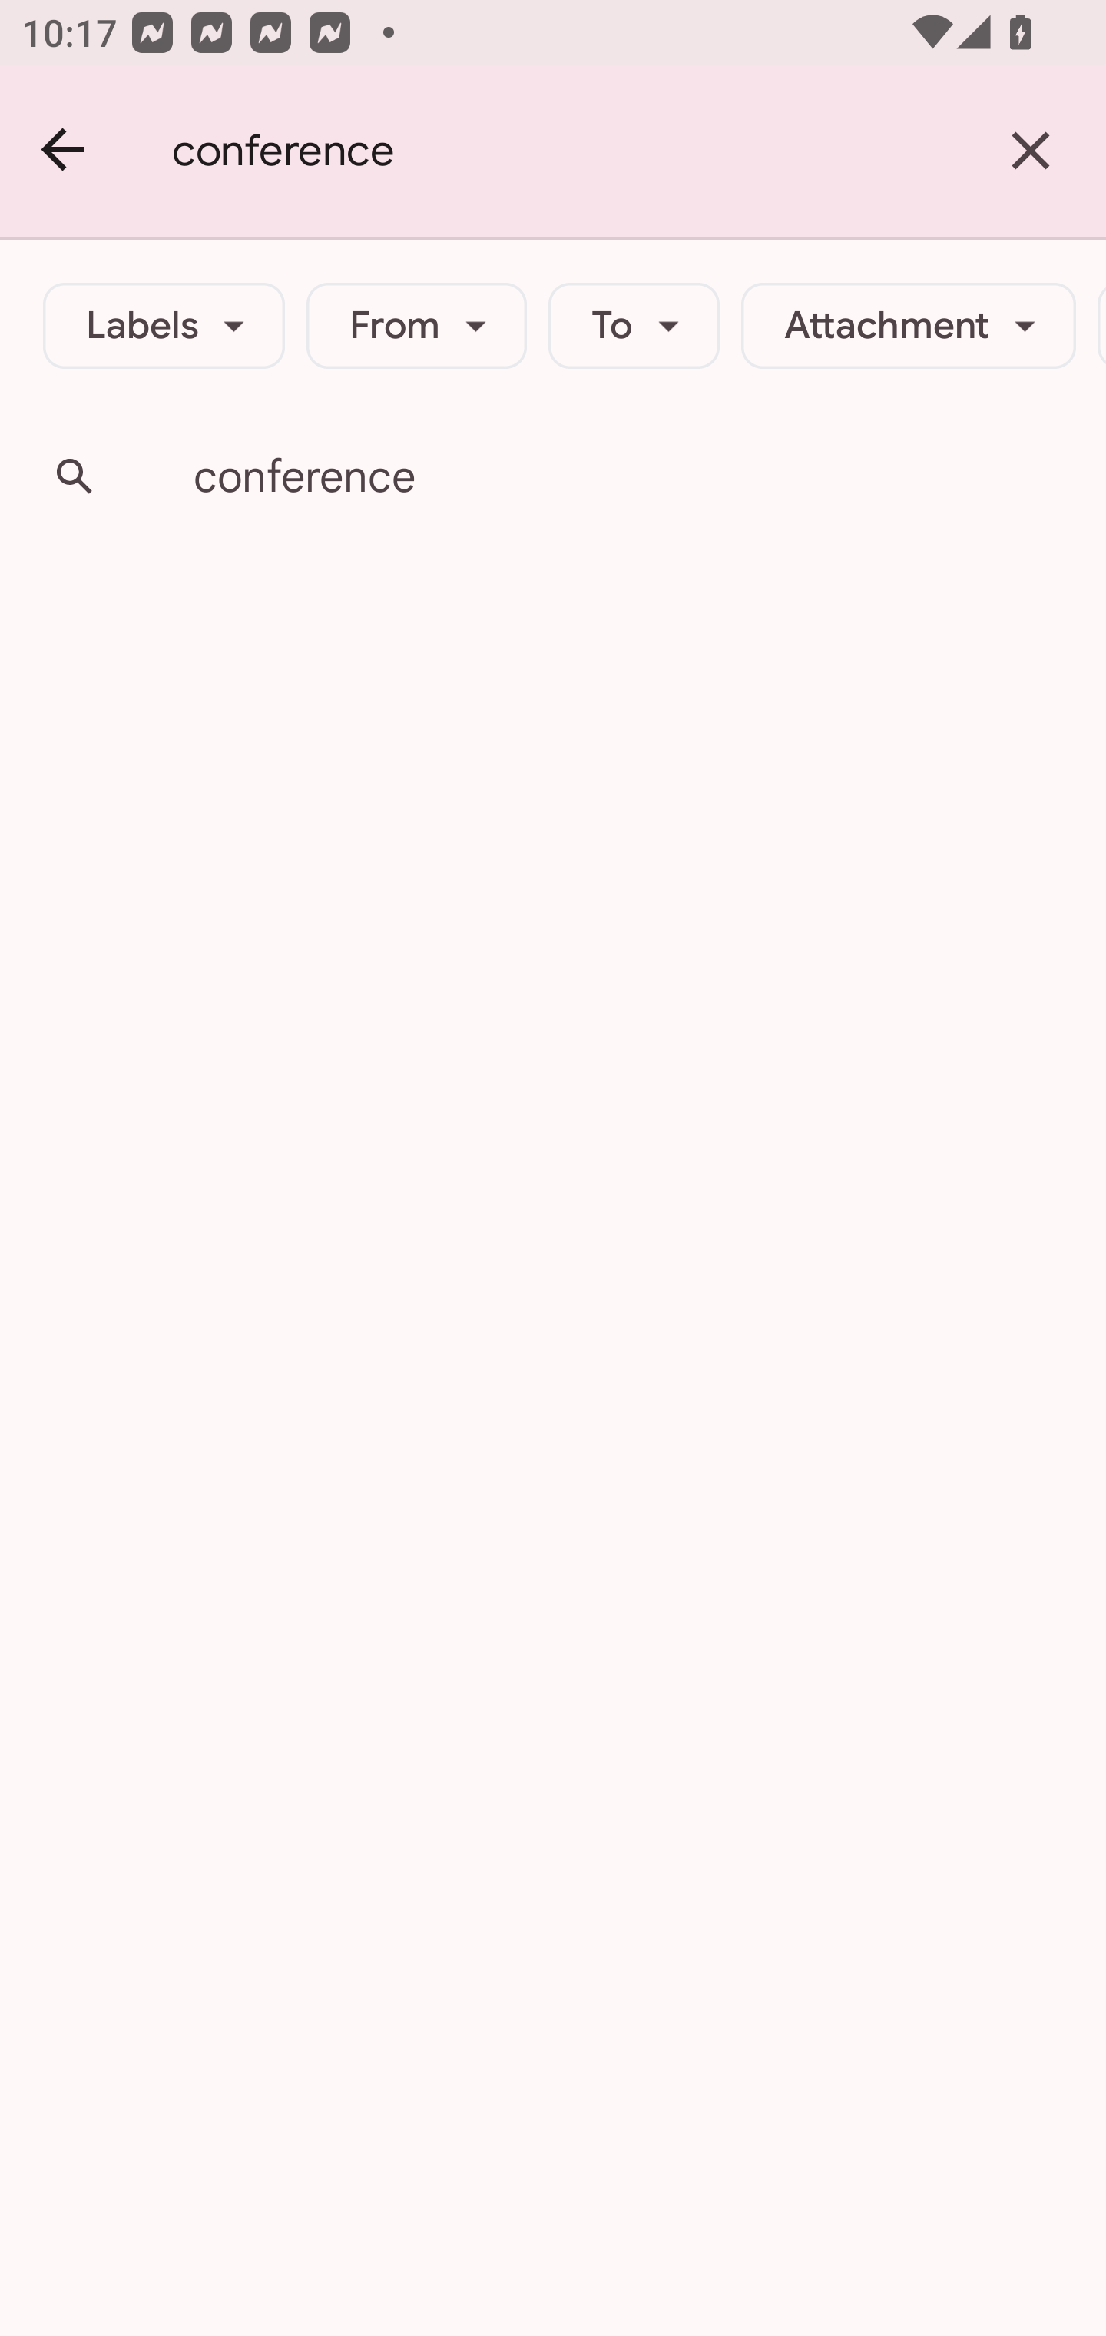 Image resolution: width=1106 pixels, height=2336 pixels. What do you see at coordinates (634, 326) in the screenshot?
I see `To` at bounding box center [634, 326].